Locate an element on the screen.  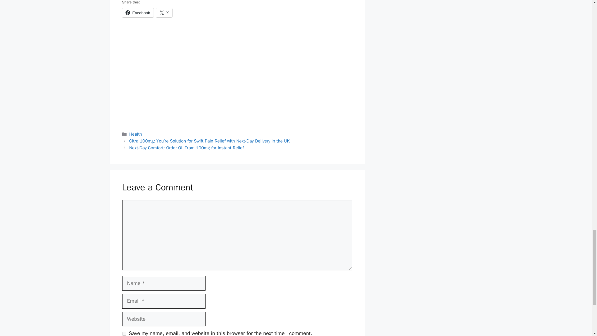
Health is located at coordinates (136, 134).